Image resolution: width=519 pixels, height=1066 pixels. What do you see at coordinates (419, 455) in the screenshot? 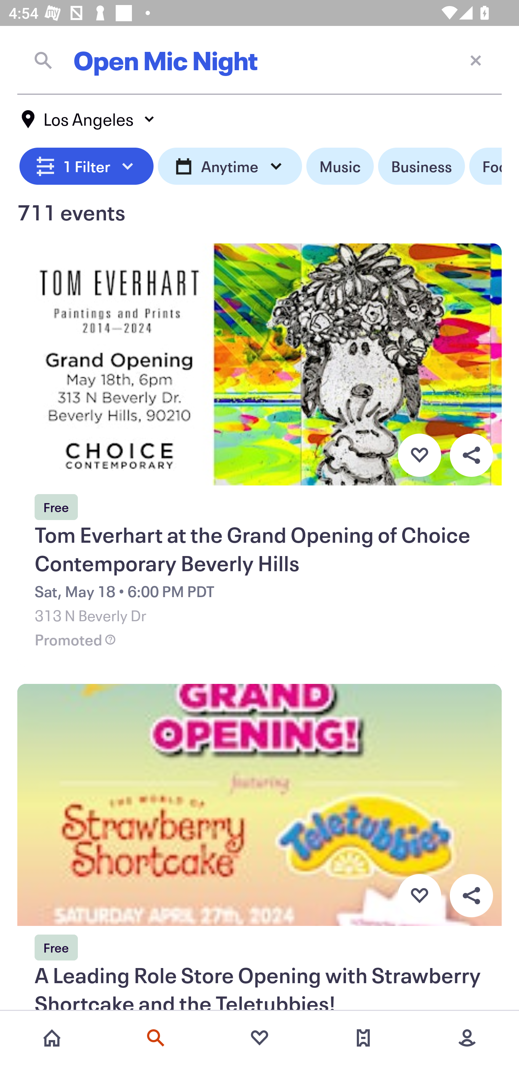
I see `Favorite button` at bounding box center [419, 455].